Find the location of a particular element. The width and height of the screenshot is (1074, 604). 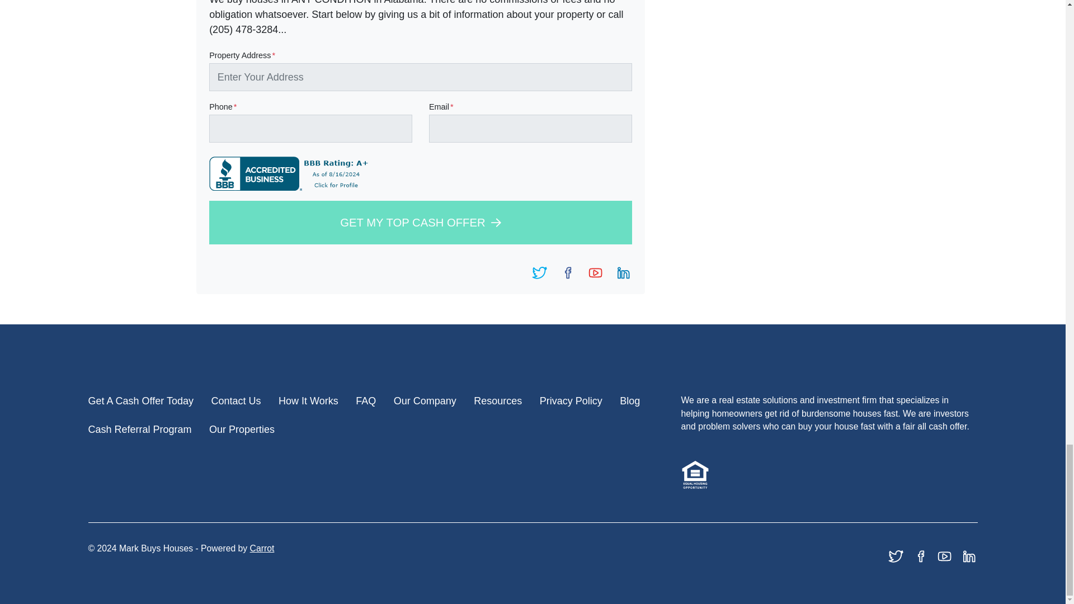

Contact Us is located at coordinates (235, 402).